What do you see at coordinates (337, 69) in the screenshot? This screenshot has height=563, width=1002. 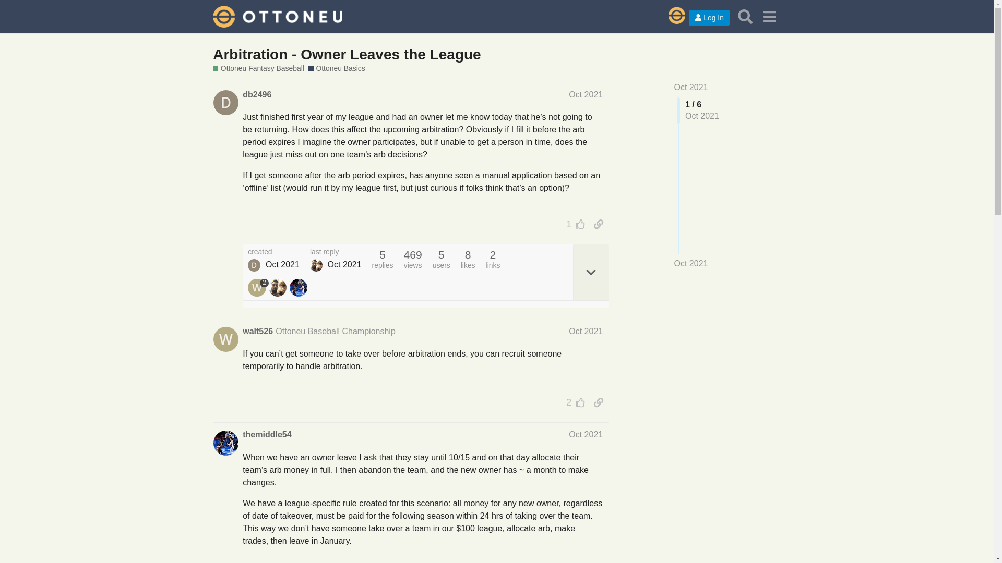 I see `Ottoneu Basics` at bounding box center [337, 69].